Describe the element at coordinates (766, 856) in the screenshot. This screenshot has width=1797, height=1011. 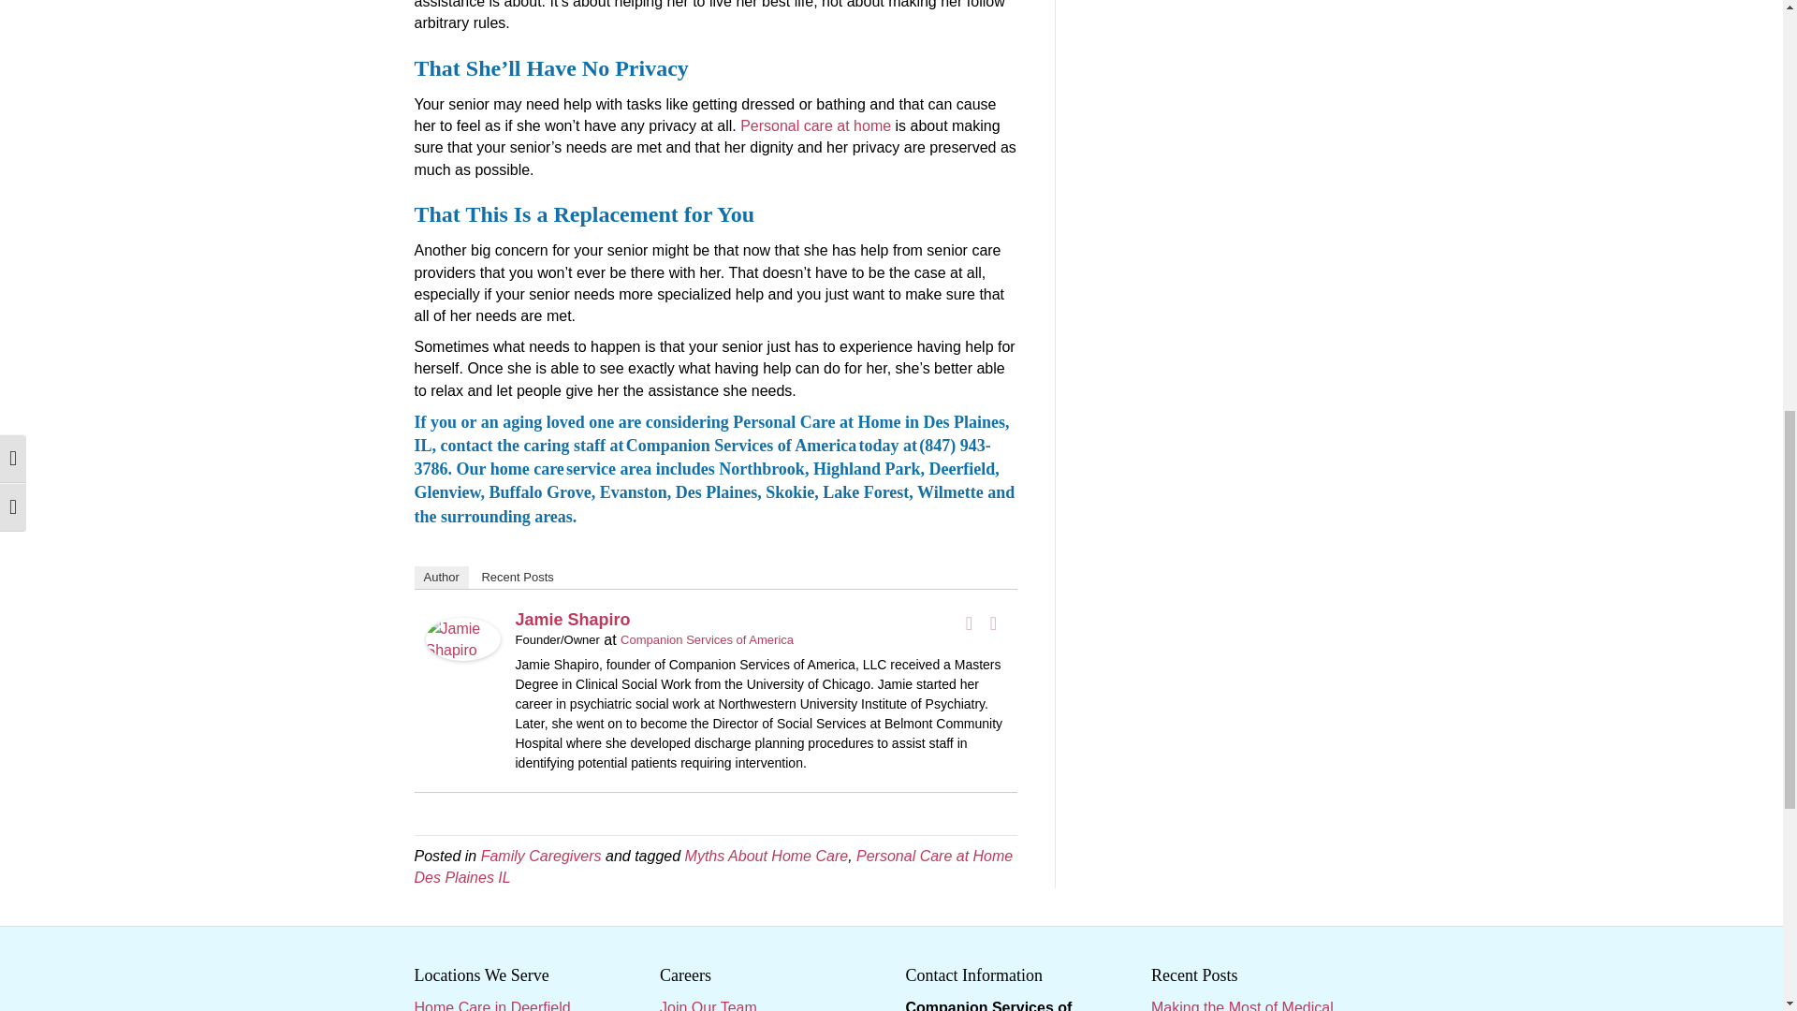
I see `Myths About Home Care` at that location.